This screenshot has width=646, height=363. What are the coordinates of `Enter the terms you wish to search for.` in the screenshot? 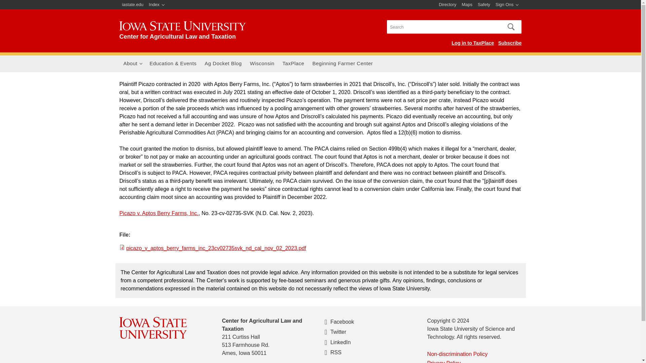 It's located at (443, 27).